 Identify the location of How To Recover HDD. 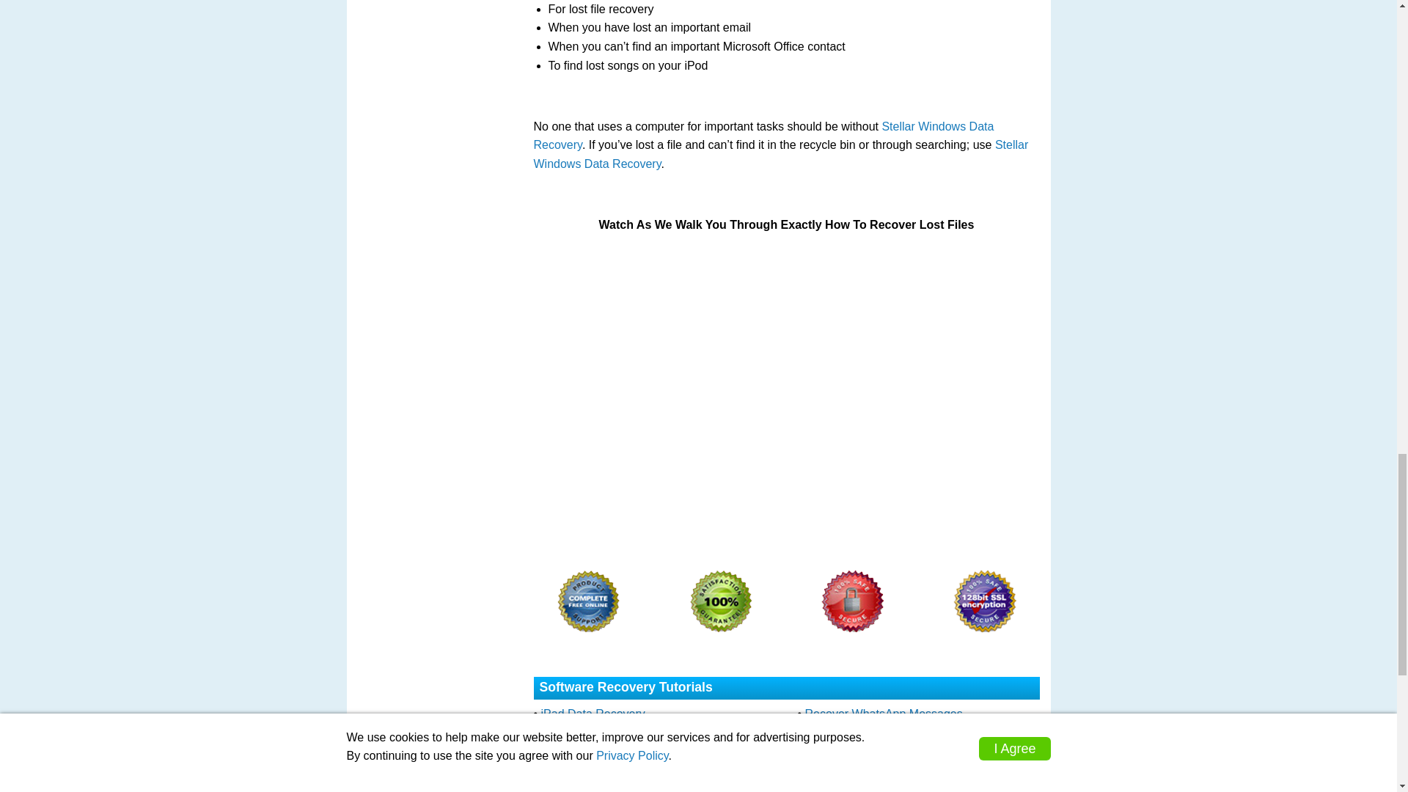
(862, 783).